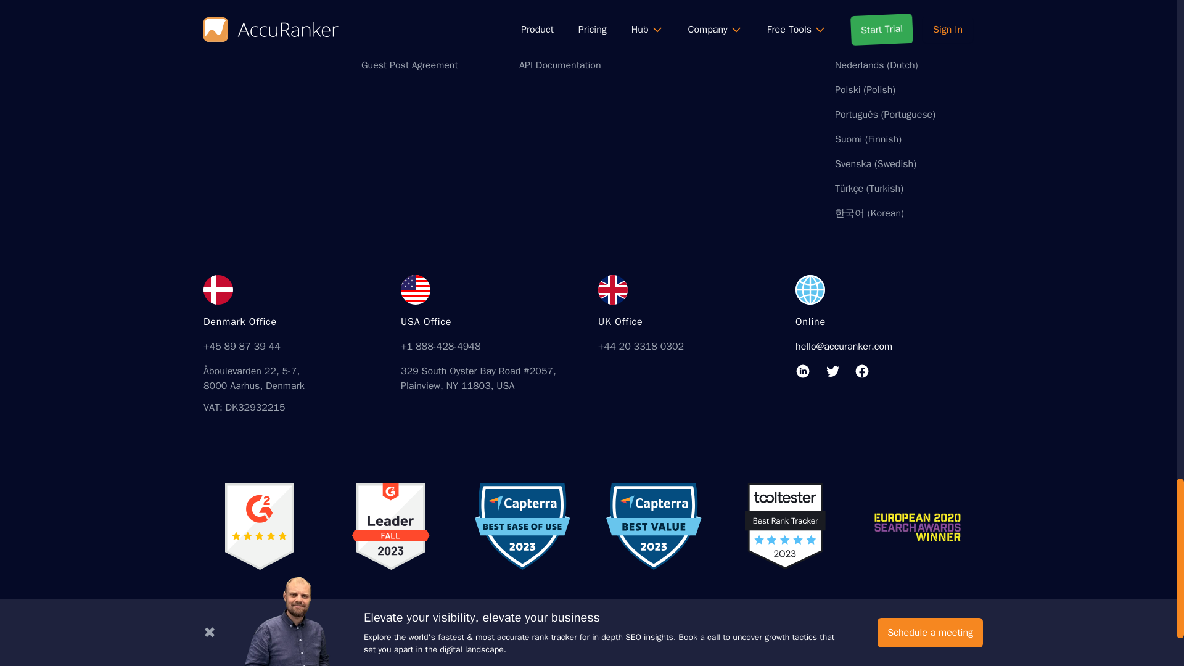  What do you see at coordinates (541, 16) in the screenshot?
I see `Learn SEO` at bounding box center [541, 16].